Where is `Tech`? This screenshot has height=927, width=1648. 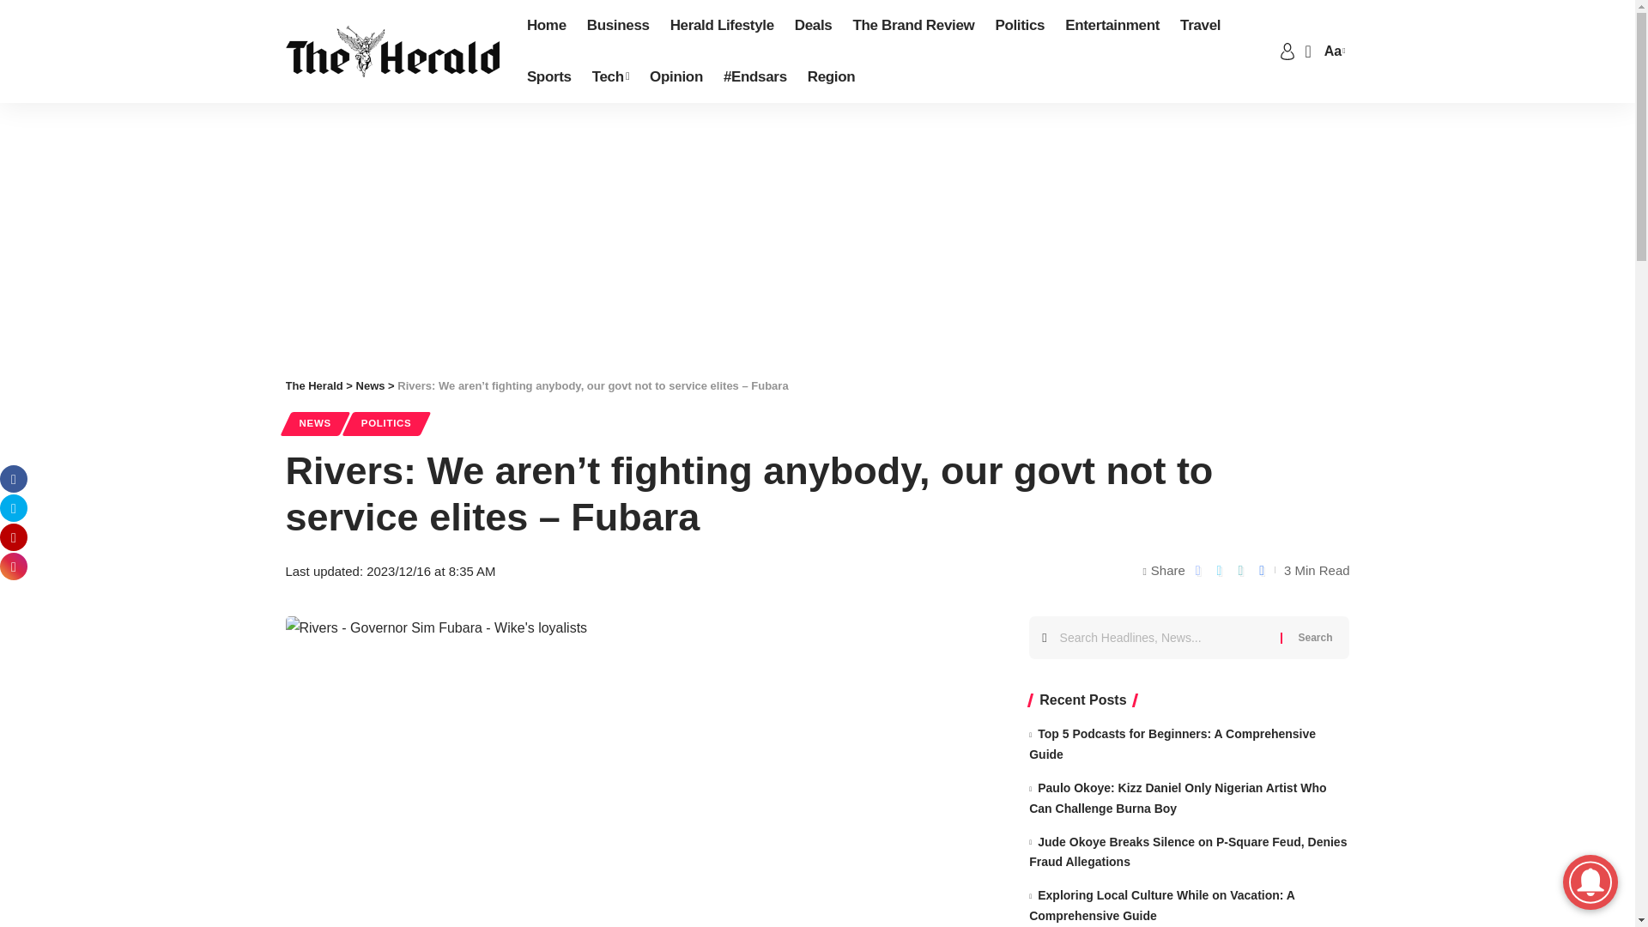 Tech is located at coordinates (609, 77).